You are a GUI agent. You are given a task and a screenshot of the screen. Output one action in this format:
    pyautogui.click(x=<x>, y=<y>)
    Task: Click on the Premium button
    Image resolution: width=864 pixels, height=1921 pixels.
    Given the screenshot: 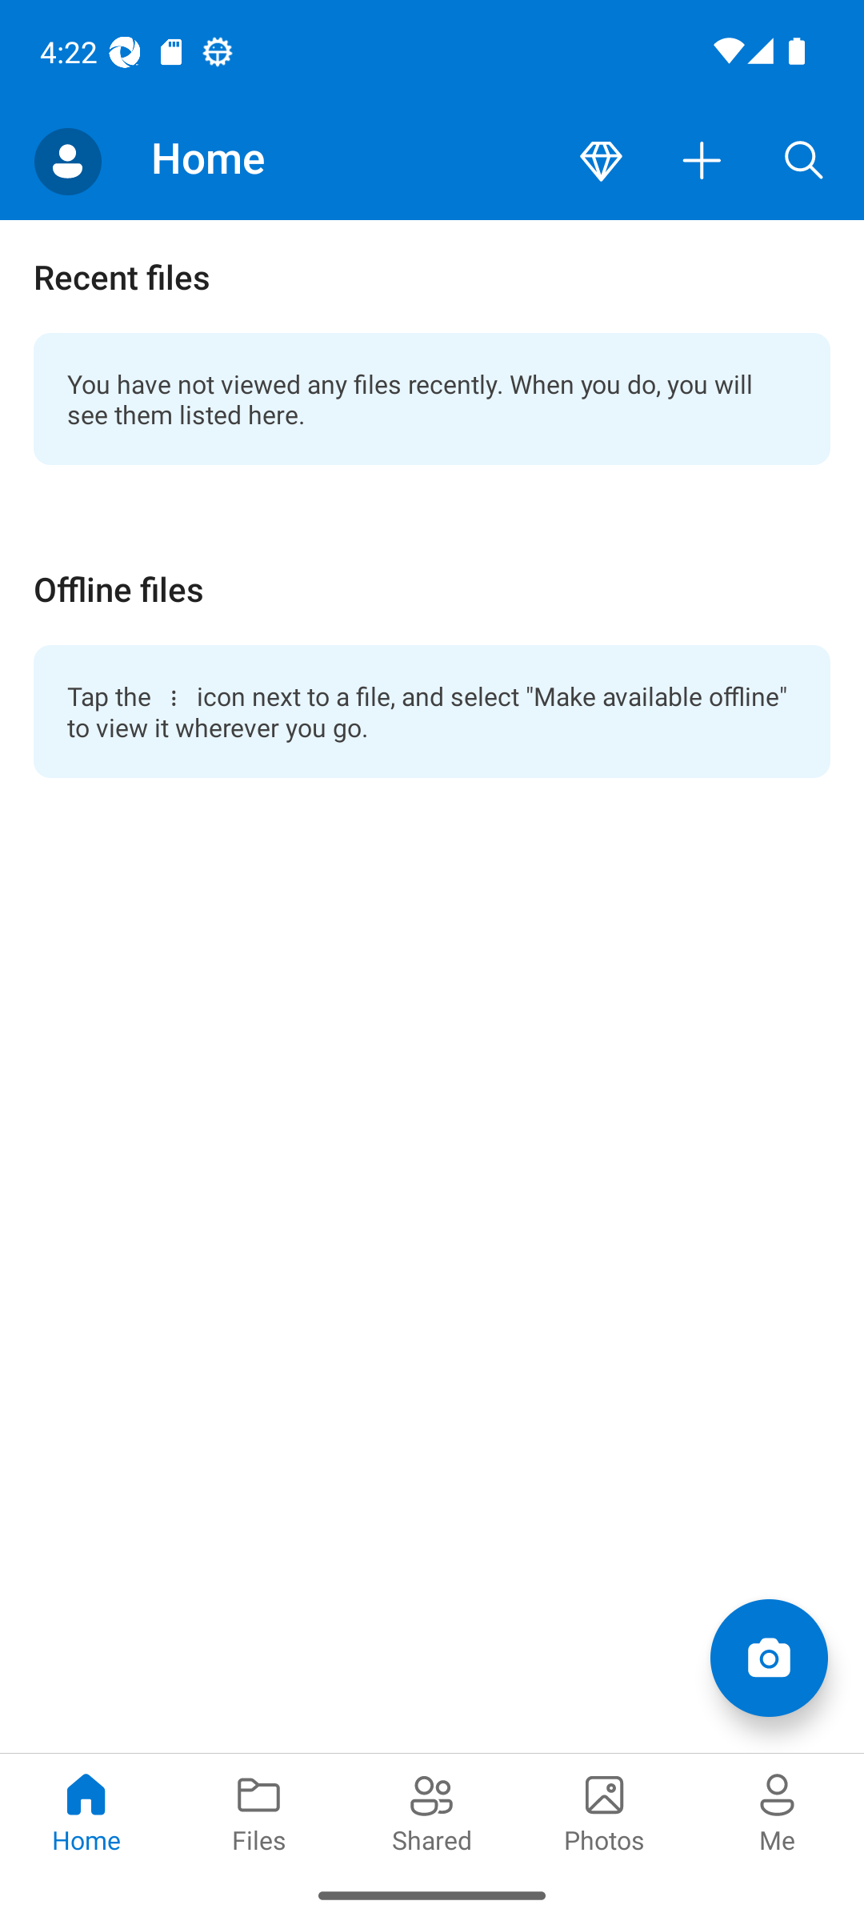 What is the action you would take?
    pyautogui.click(x=601, y=162)
    